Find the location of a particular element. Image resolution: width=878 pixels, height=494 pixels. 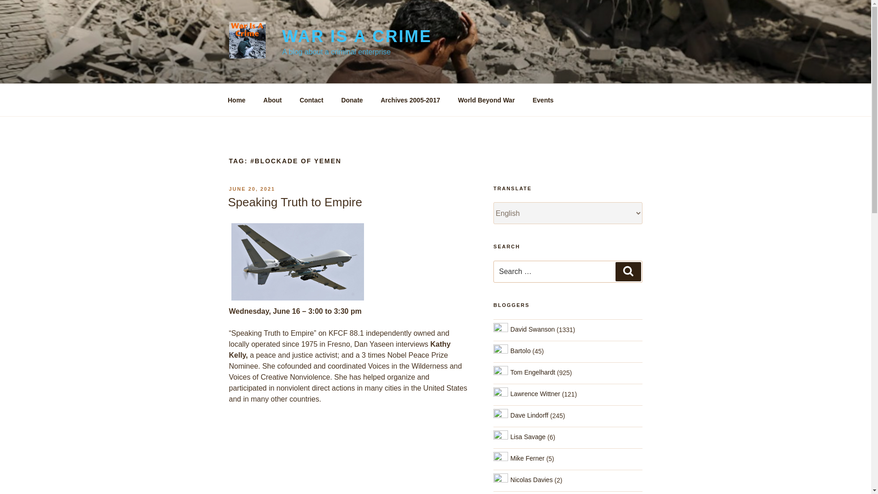

Search is located at coordinates (628, 272).